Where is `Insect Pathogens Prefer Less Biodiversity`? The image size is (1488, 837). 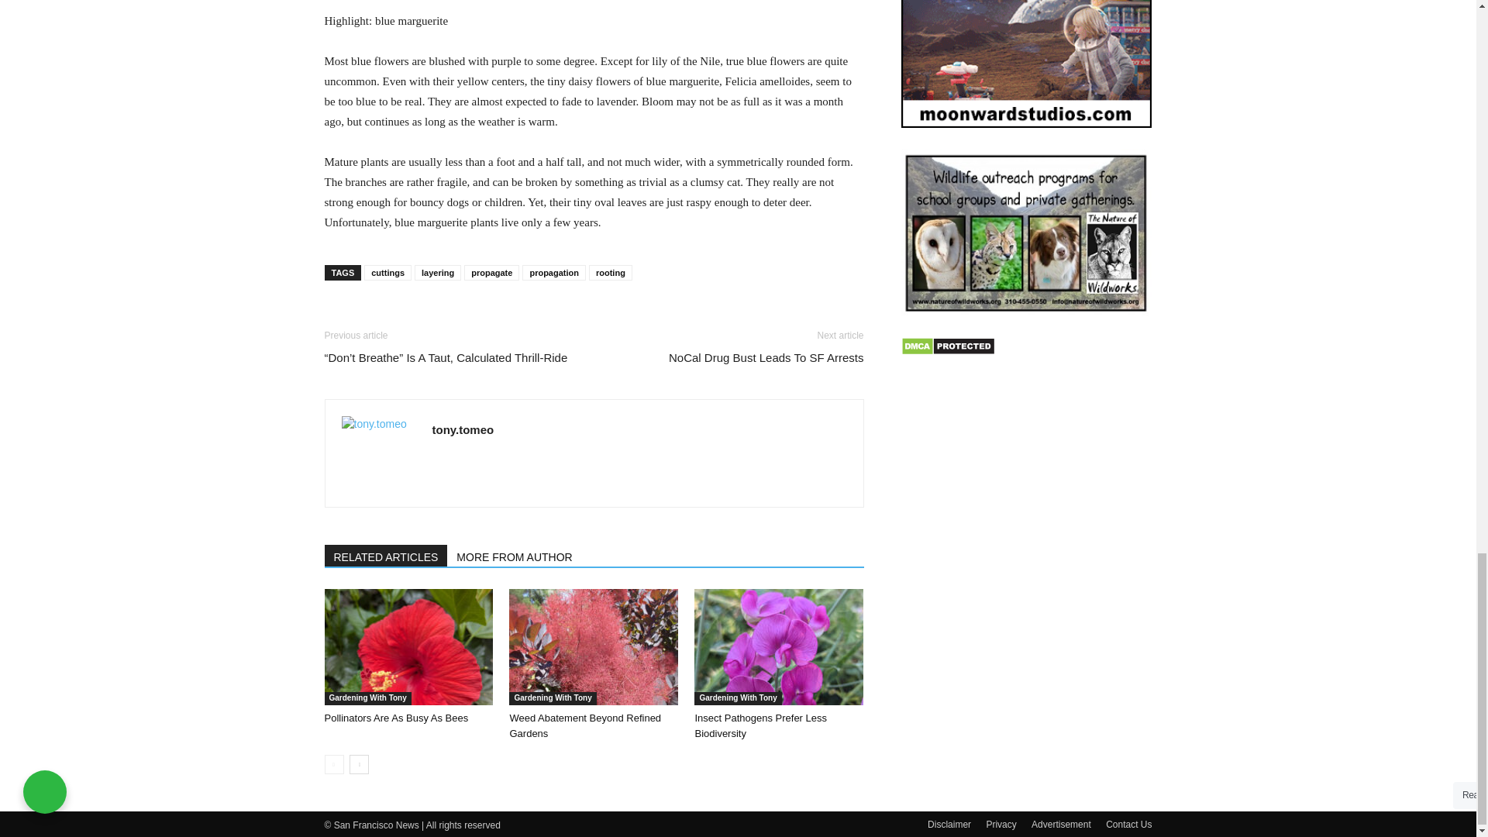 Insect Pathogens Prefer Less Biodiversity is located at coordinates (761, 725).